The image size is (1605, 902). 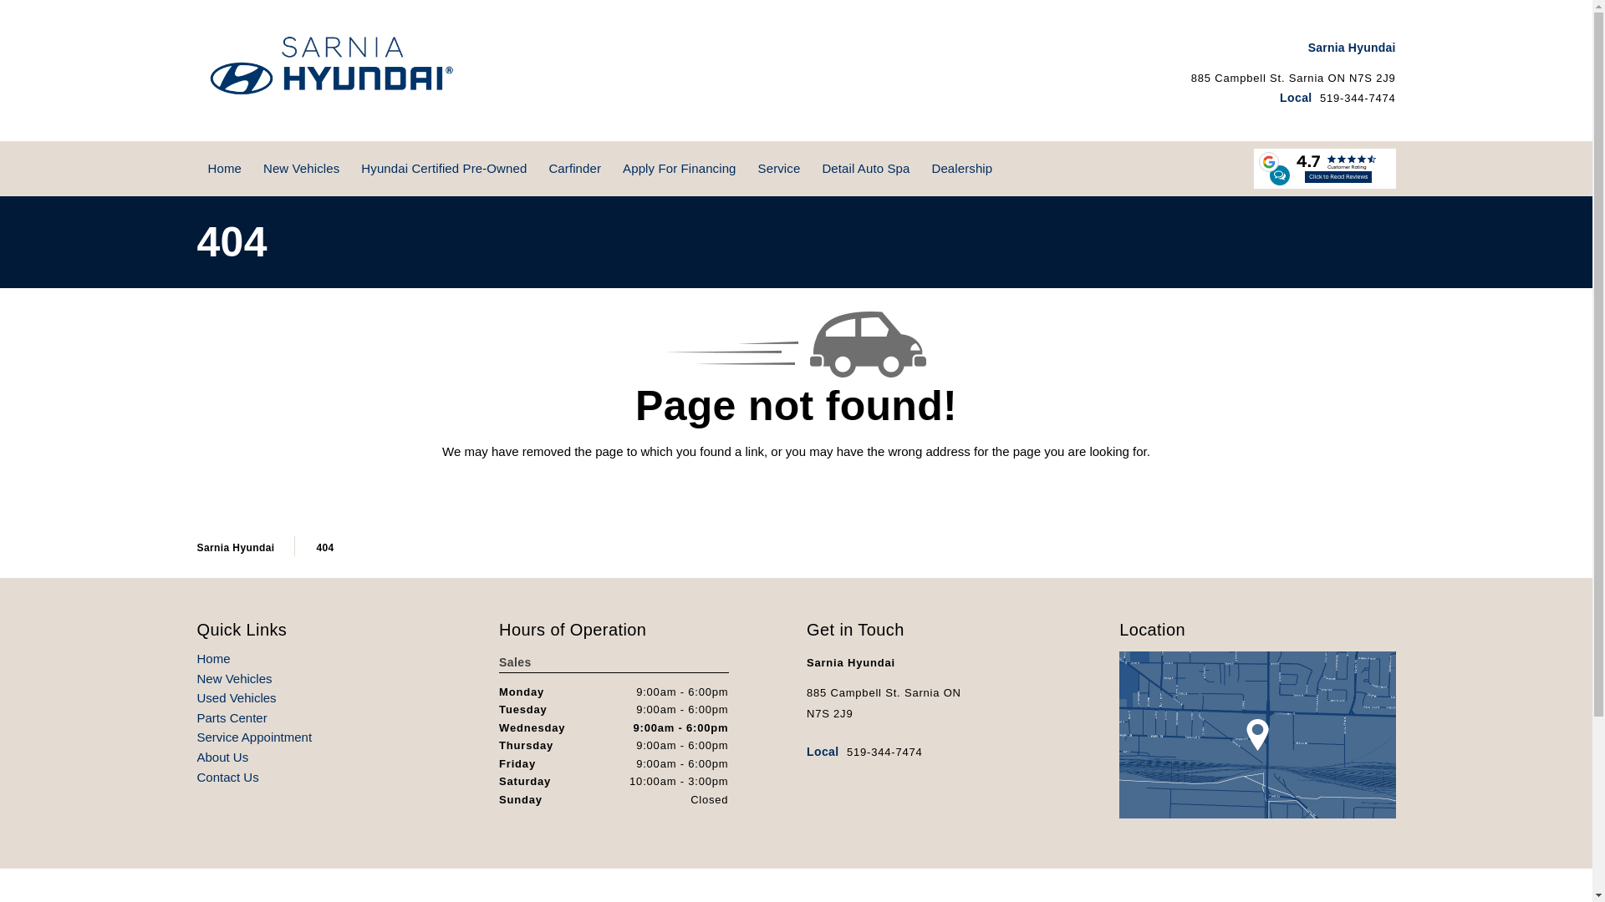 What do you see at coordinates (224, 169) in the screenshot?
I see `Home` at bounding box center [224, 169].